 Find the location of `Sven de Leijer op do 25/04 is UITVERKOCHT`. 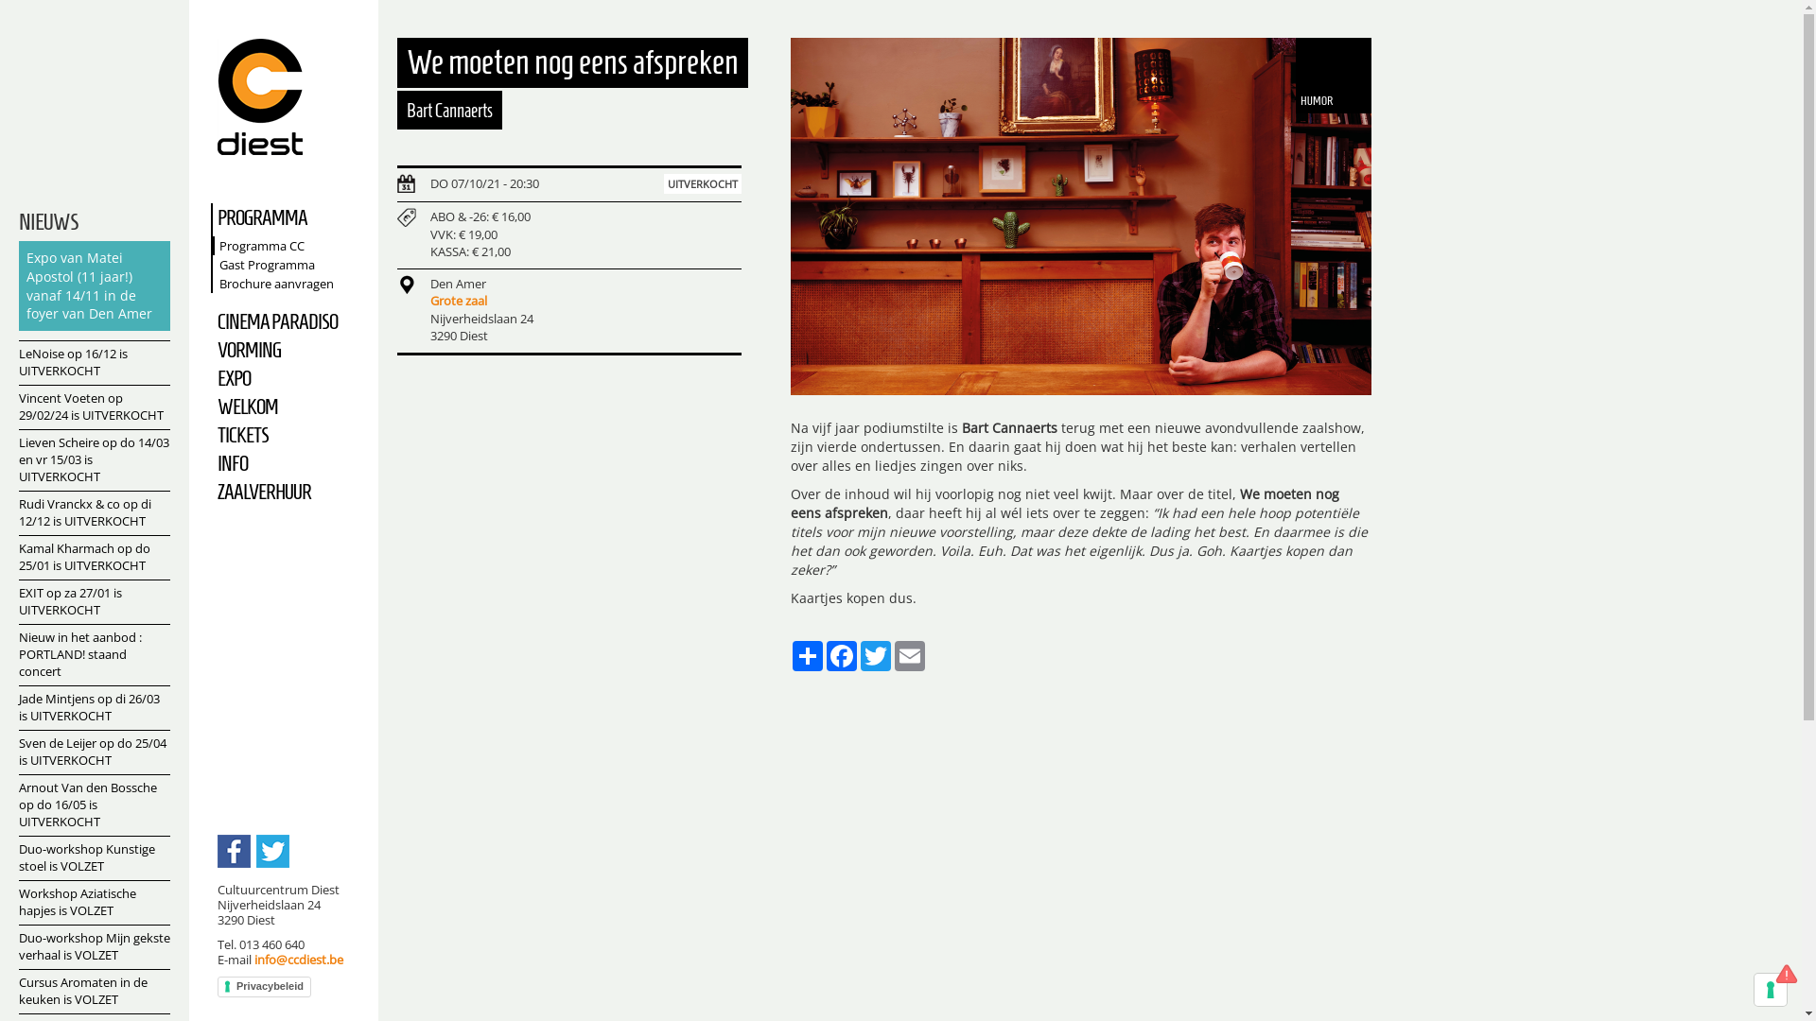

Sven de Leijer op do 25/04 is UITVERKOCHT is located at coordinates (95, 753).